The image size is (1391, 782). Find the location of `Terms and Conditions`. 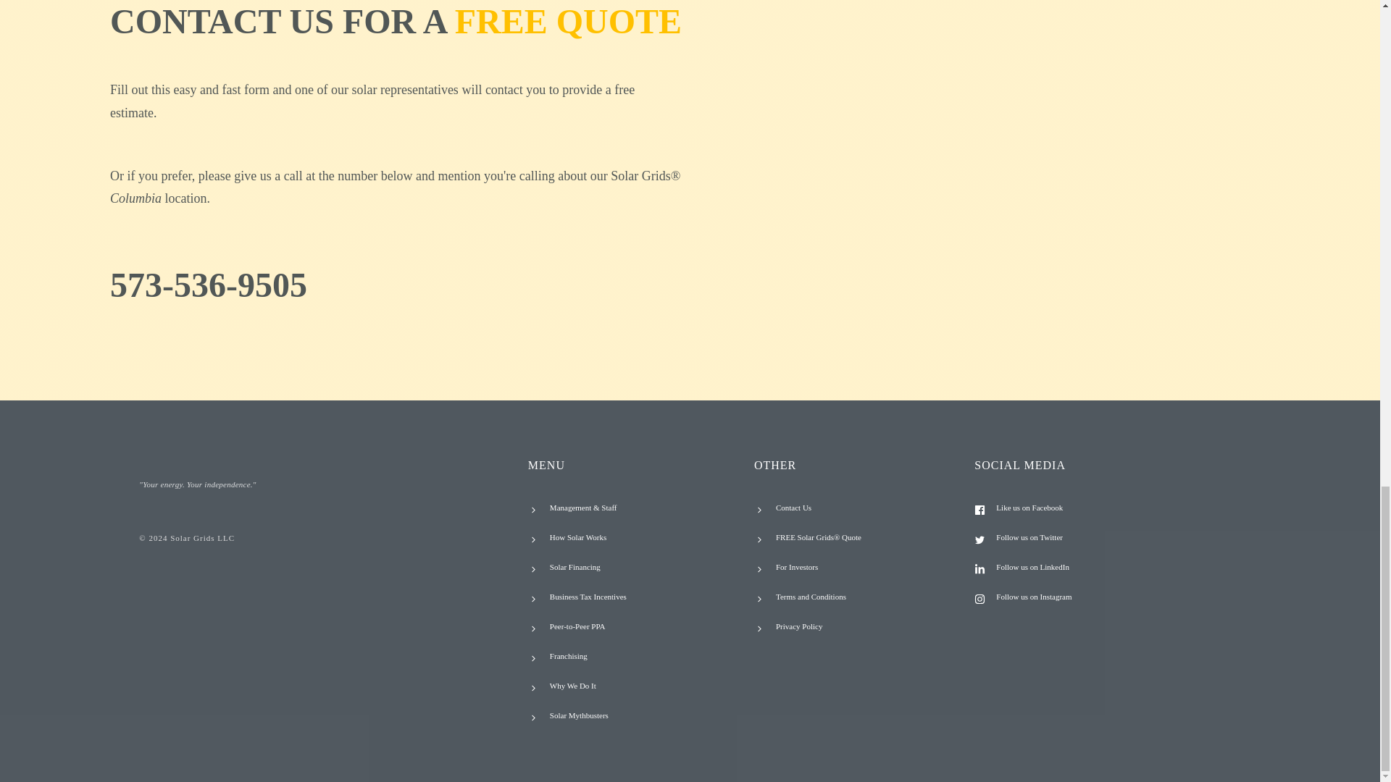

Terms and Conditions is located at coordinates (811, 597).